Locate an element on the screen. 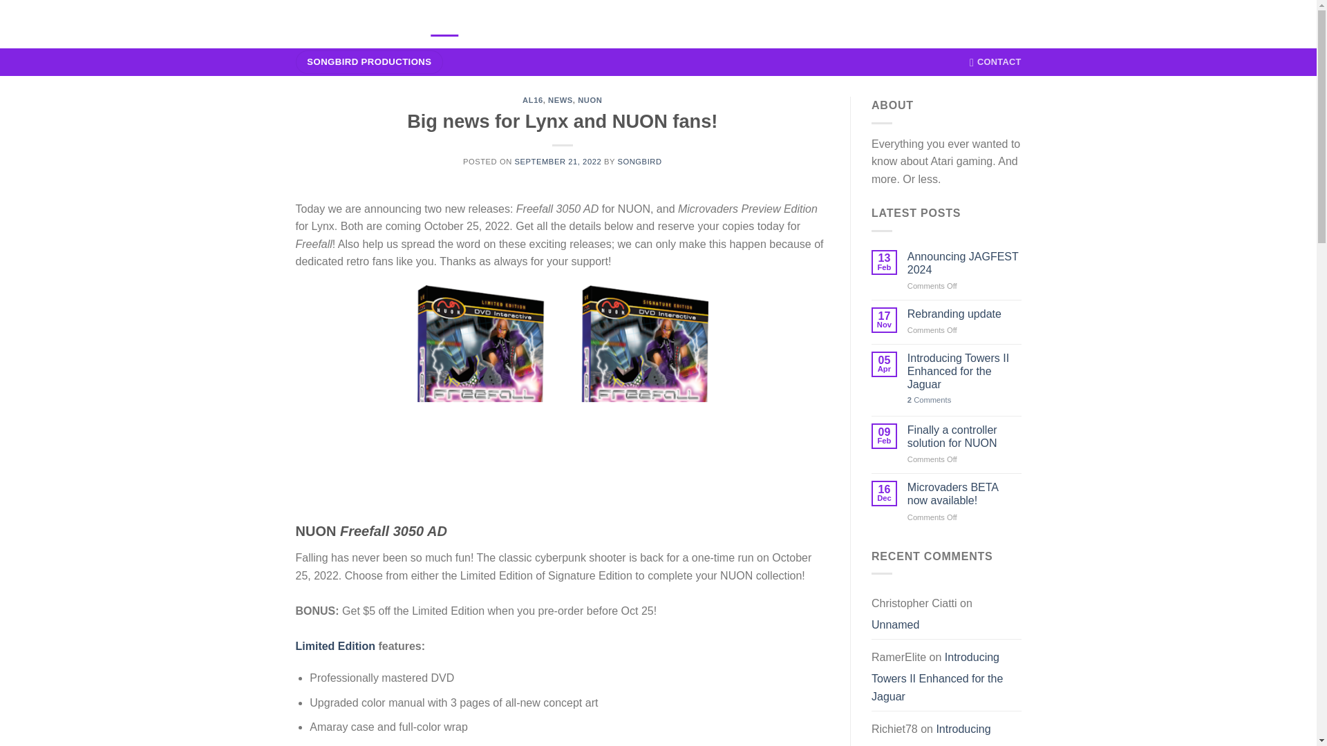  Songbird Productions - New Games. Old systems. is located at coordinates (352, 24).